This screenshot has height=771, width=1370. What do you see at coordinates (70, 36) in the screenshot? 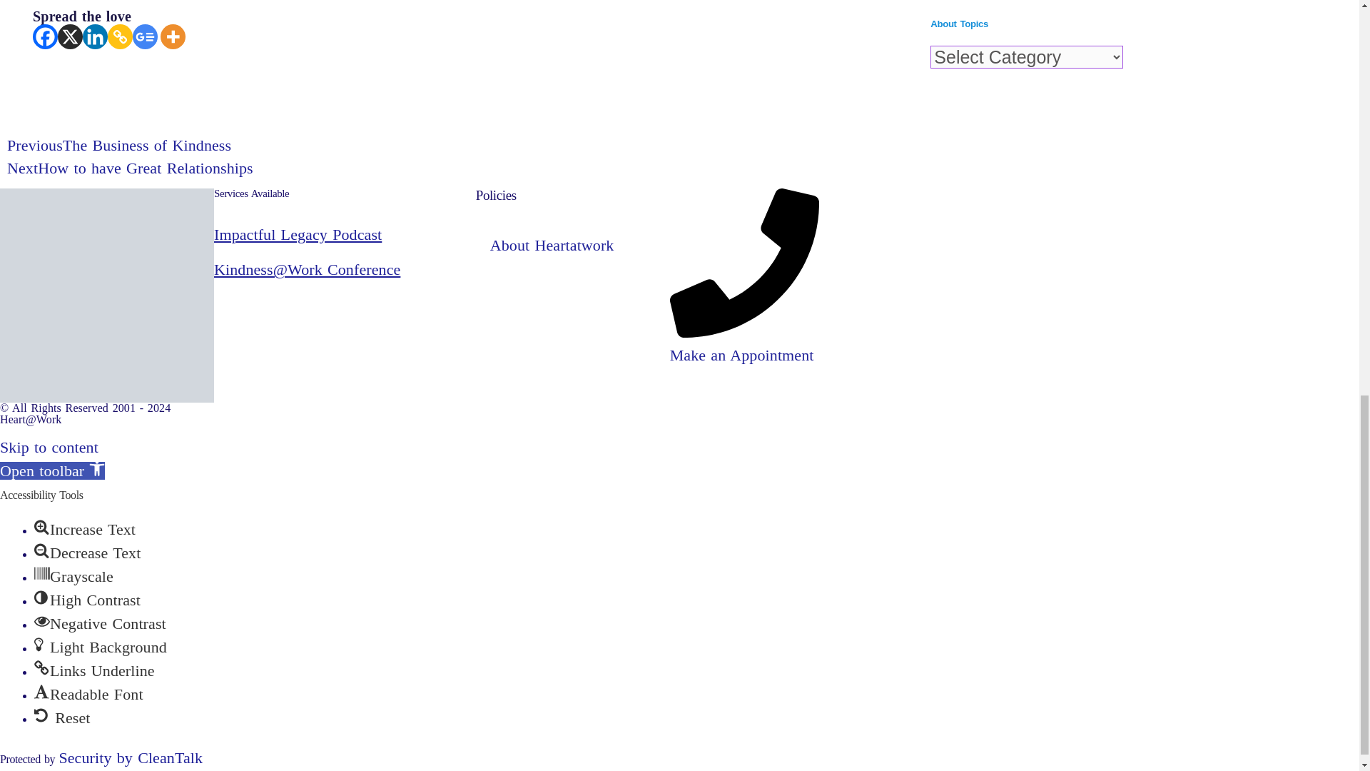
I see `X` at bounding box center [70, 36].